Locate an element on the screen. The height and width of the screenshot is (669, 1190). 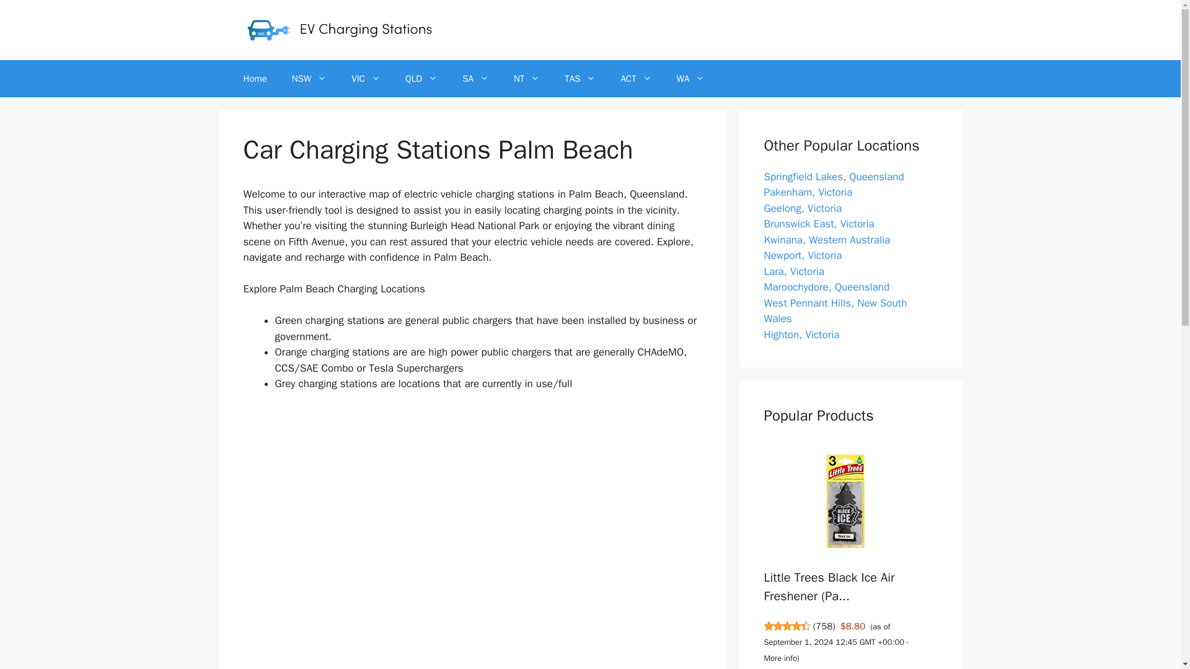
EV Charging Stations is located at coordinates (338, 30).